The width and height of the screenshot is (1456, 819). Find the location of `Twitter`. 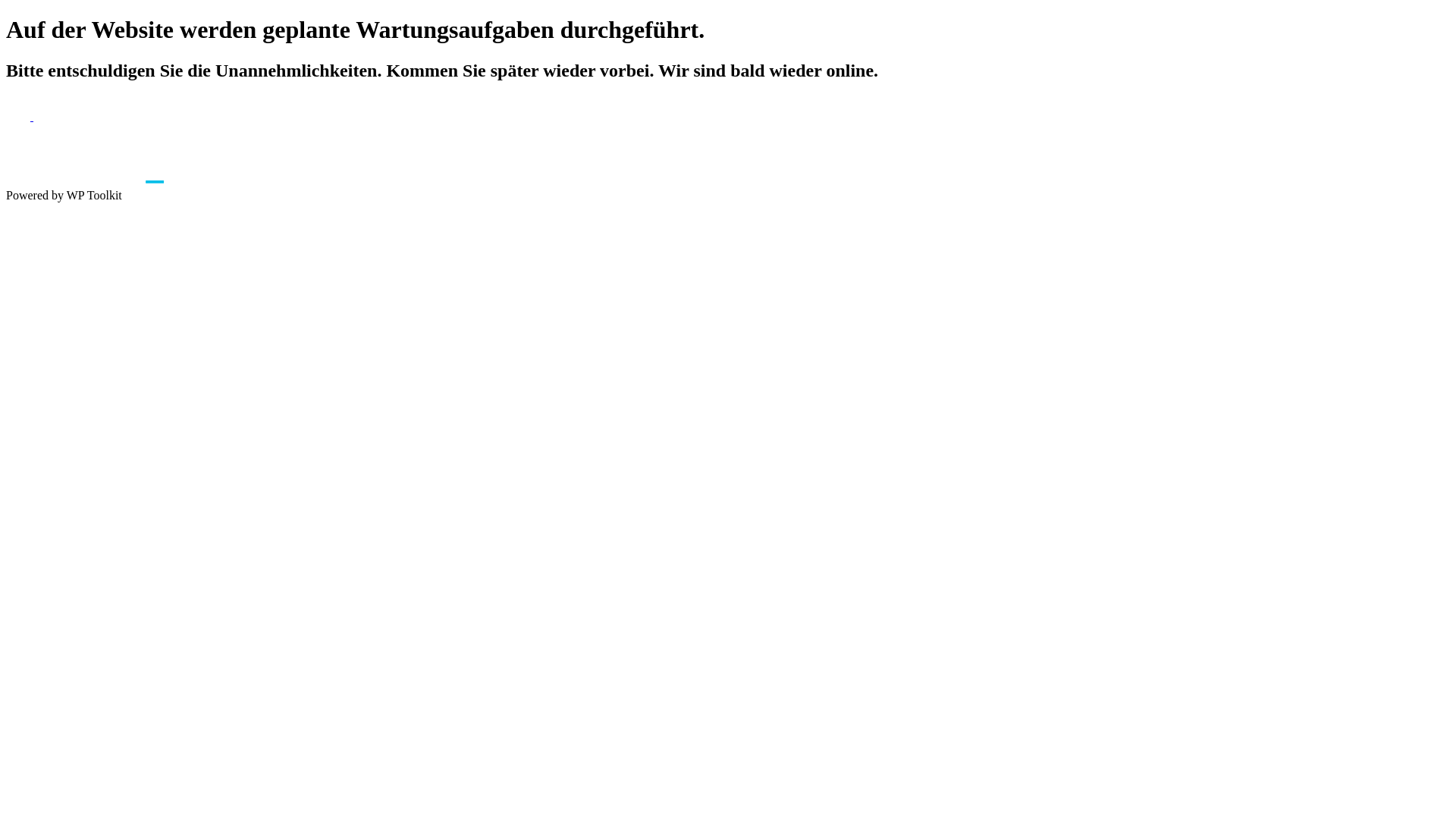

Twitter is located at coordinates (45, 117).